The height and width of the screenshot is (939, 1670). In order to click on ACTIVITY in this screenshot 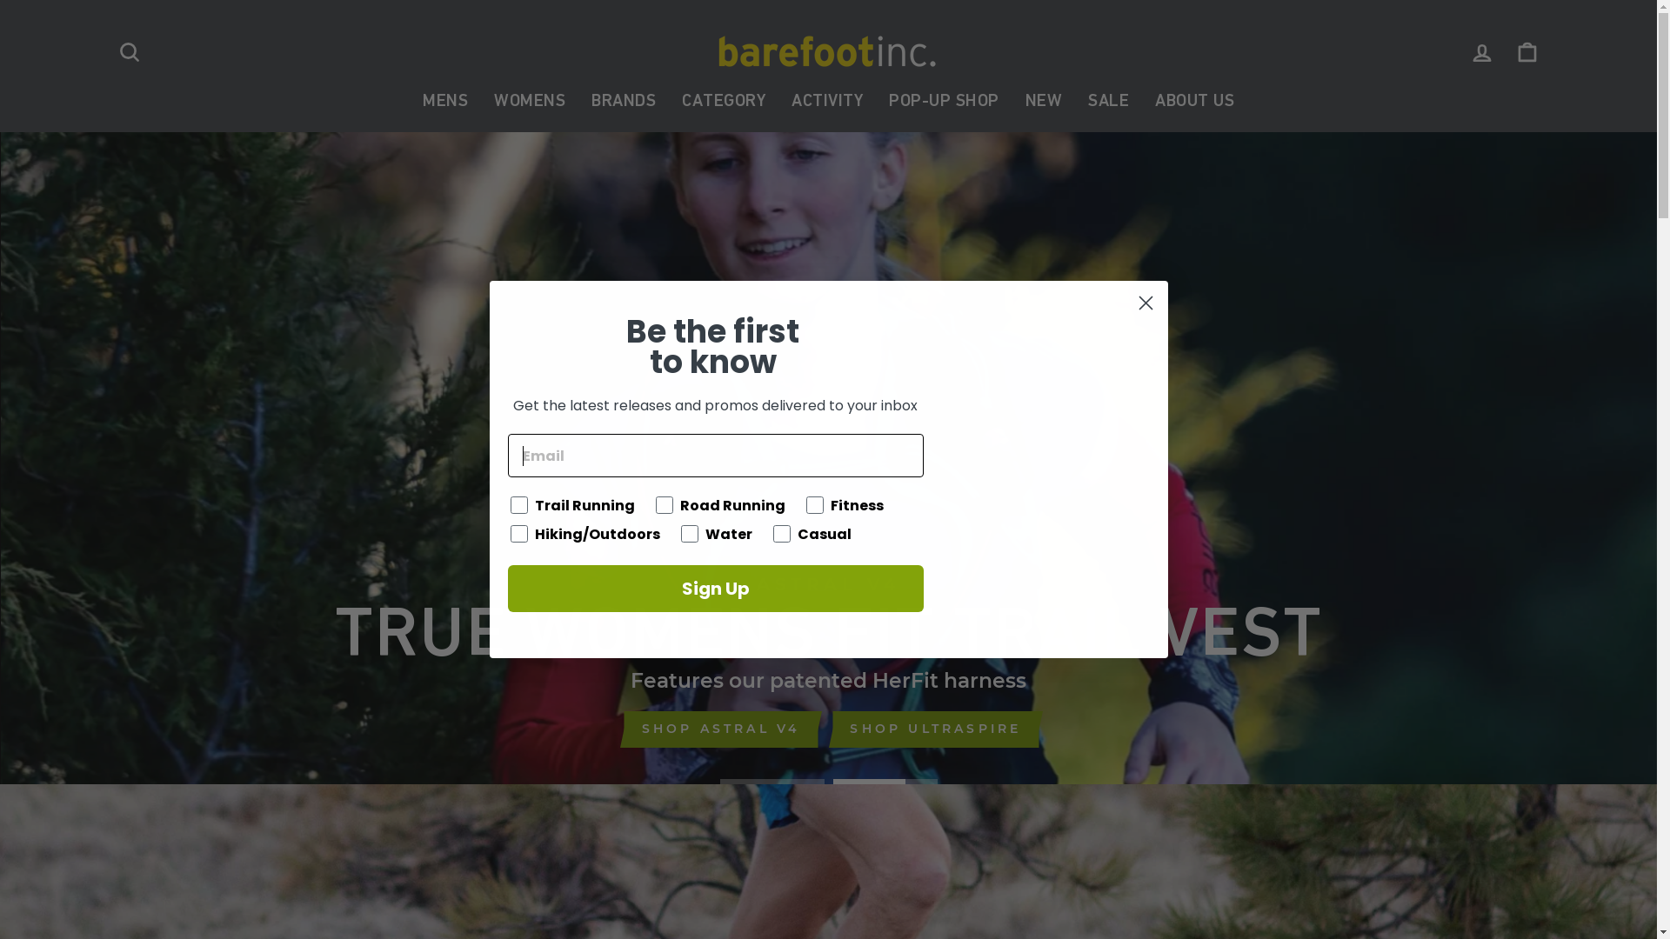, I will do `click(827, 101)`.